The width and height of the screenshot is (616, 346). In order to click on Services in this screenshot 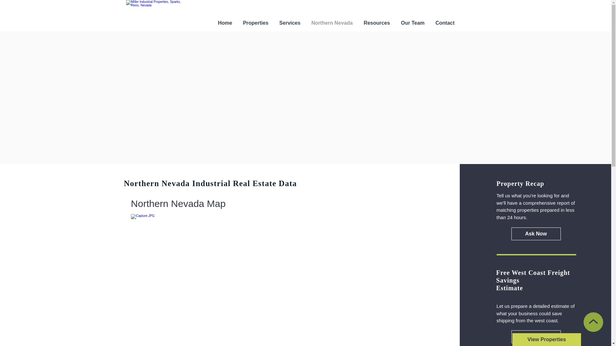, I will do `click(290, 23)`.